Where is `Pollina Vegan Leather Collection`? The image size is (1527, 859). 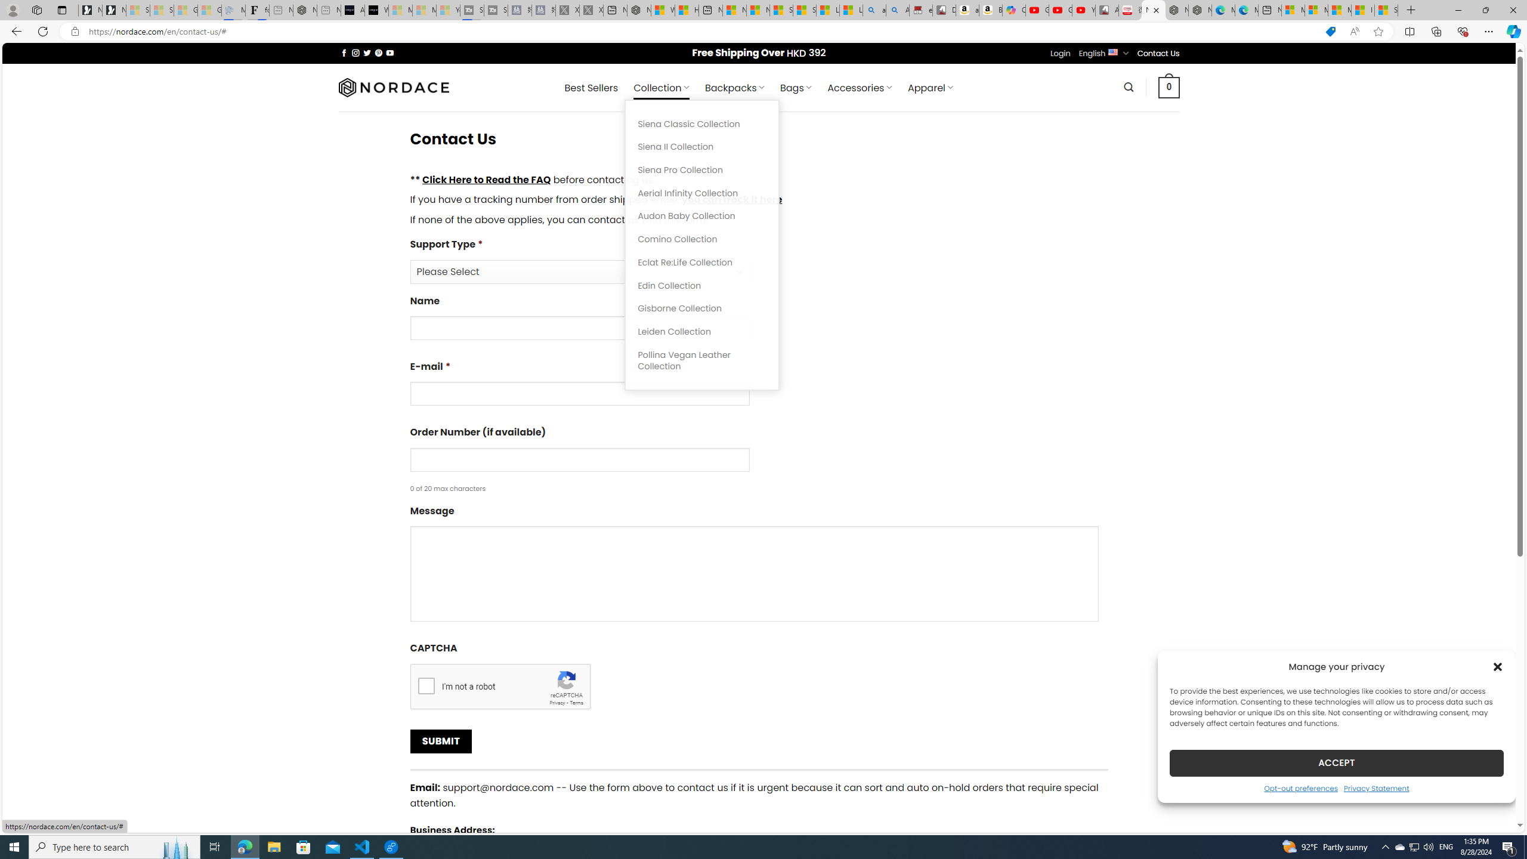 Pollina Vegan Leather Collection is located at coordinates (702, 360).